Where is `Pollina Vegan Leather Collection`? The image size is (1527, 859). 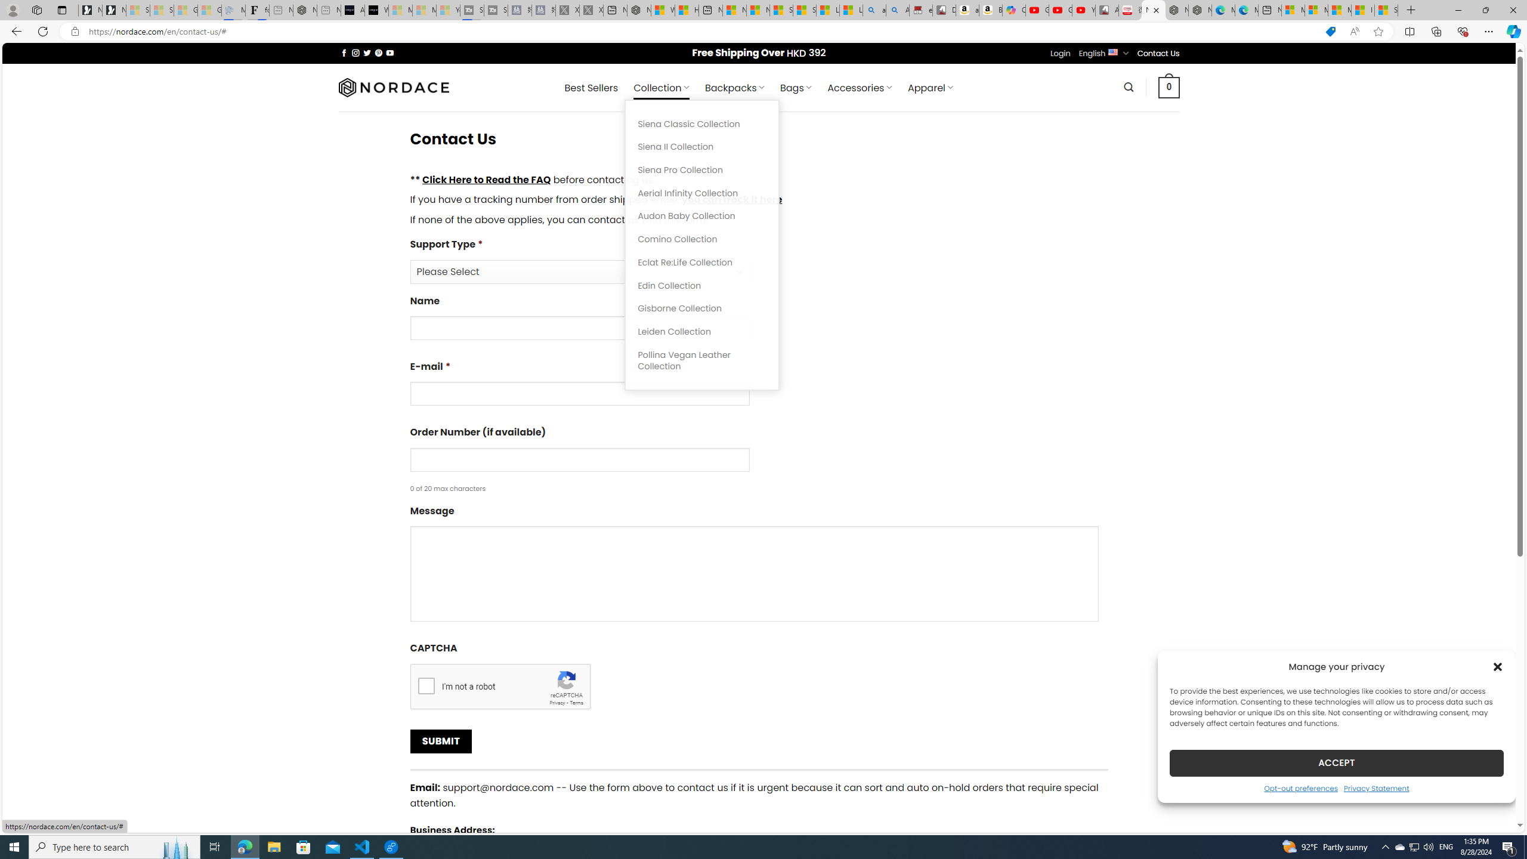 Pollina Vegan Leather Collection is located at coordinates (702, 360).